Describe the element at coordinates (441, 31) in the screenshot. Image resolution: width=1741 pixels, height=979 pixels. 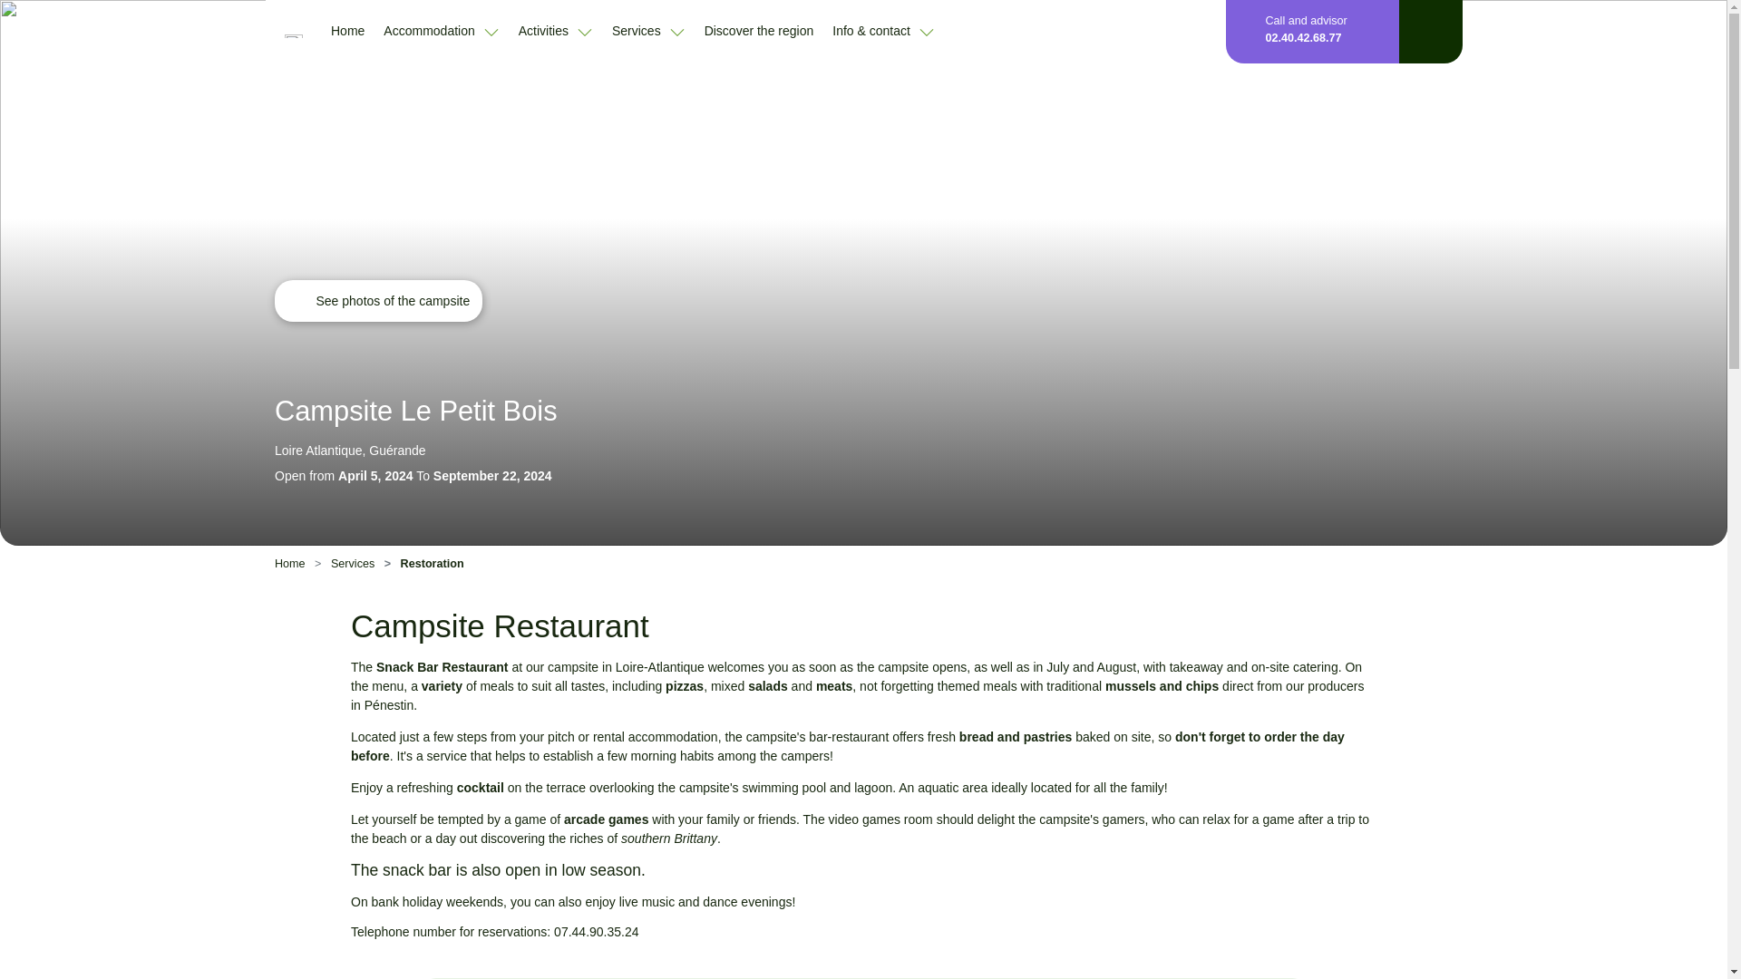
I see `Accommodation` at that location.